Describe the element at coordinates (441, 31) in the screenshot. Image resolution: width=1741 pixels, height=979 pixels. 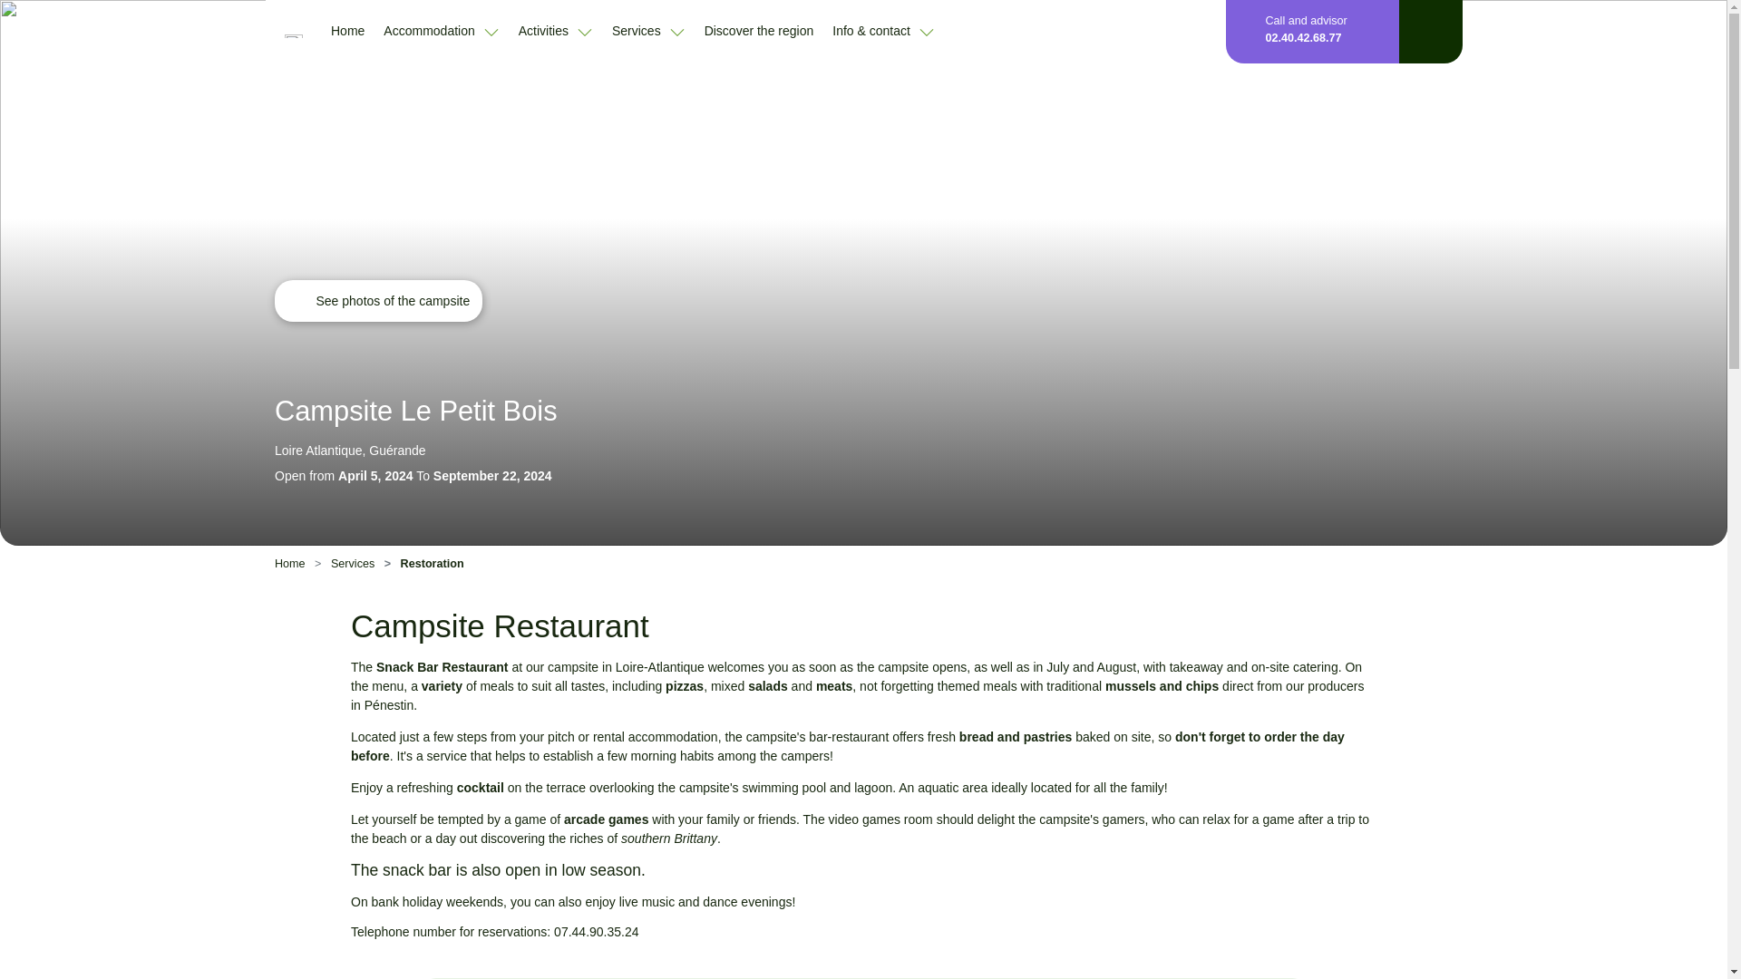
I see `Accommodation` at that location.